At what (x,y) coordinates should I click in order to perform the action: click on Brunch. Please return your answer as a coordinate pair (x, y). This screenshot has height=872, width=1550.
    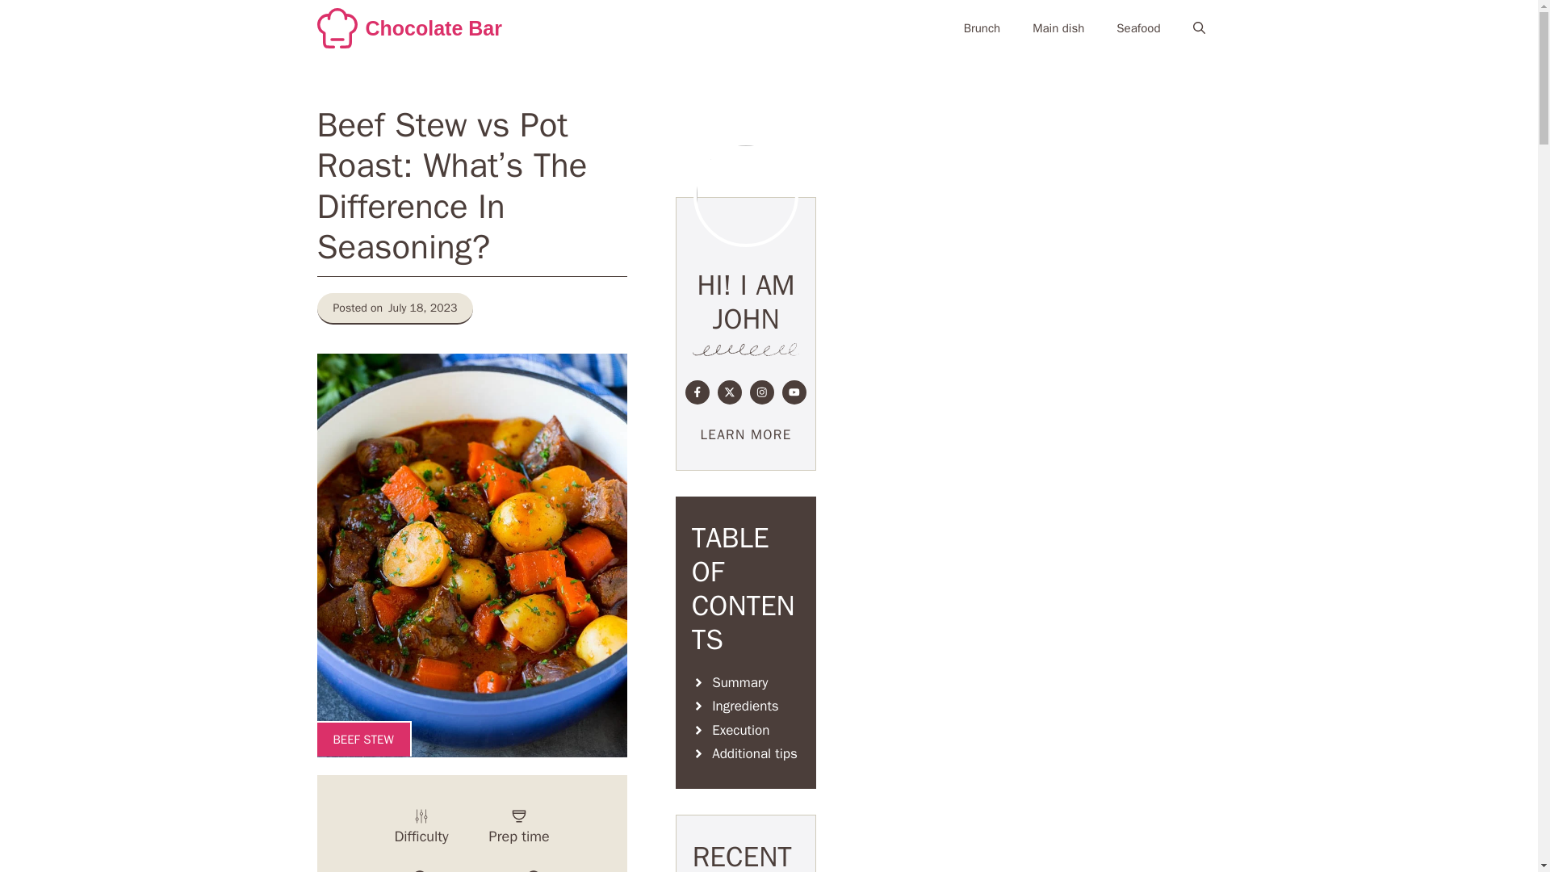
    Looking at the image, I should click on (982, 27).